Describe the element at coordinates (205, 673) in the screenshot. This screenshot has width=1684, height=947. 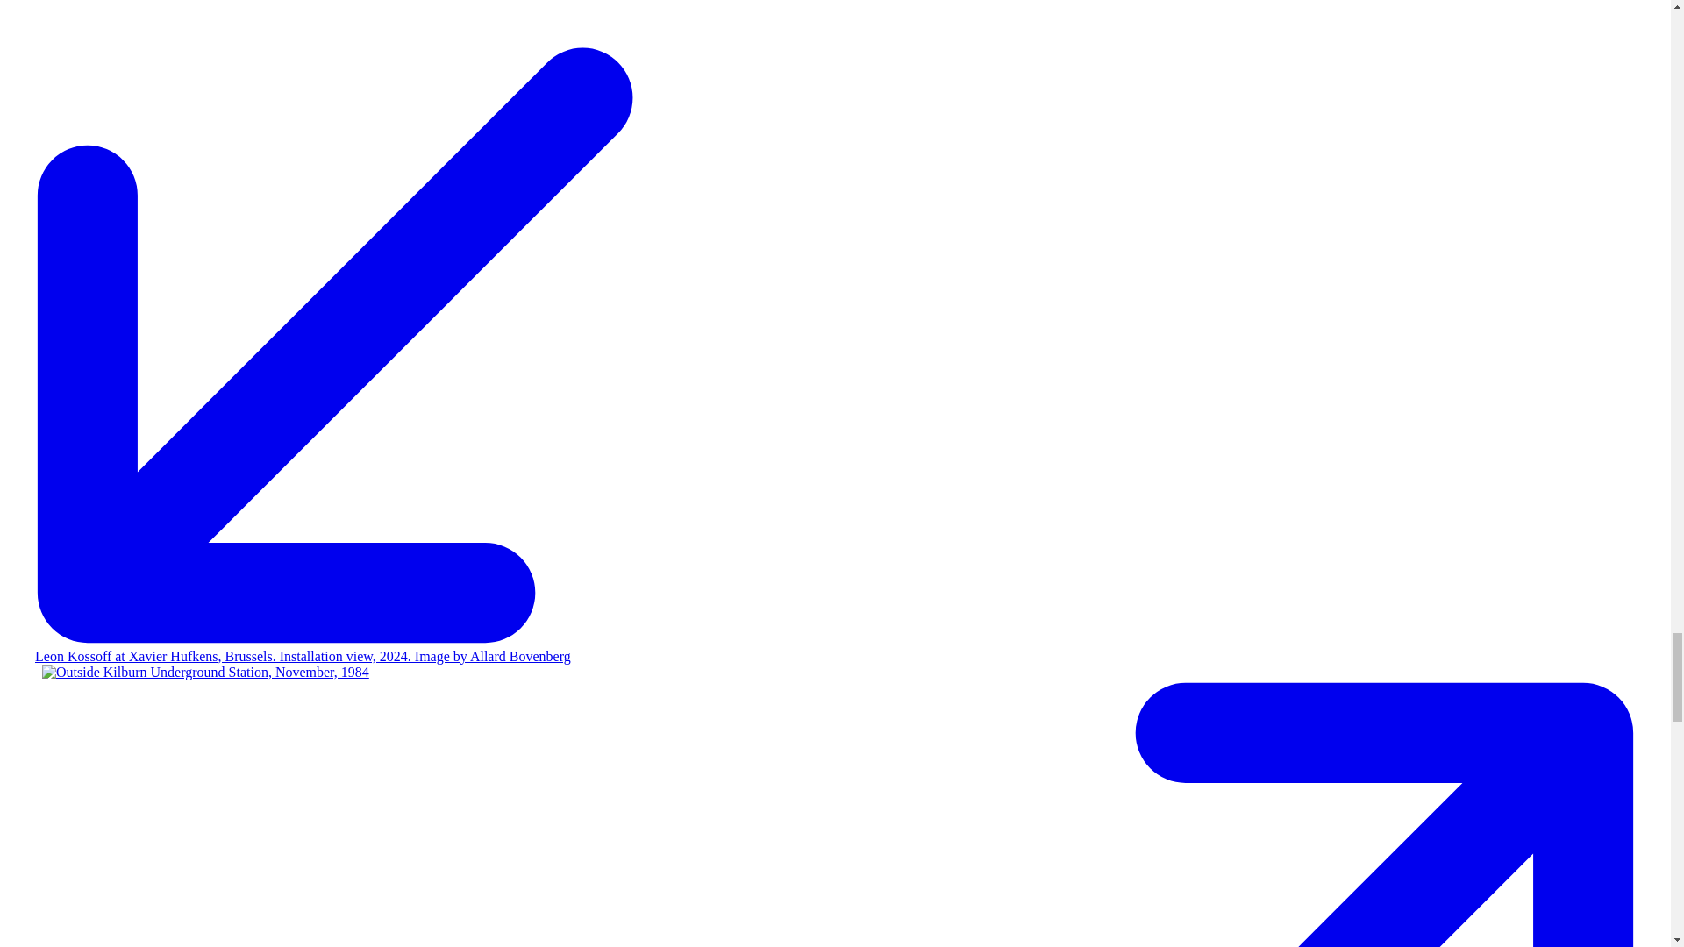
I see `Outside Kilburn Underground Station, November, 1984` at that location.